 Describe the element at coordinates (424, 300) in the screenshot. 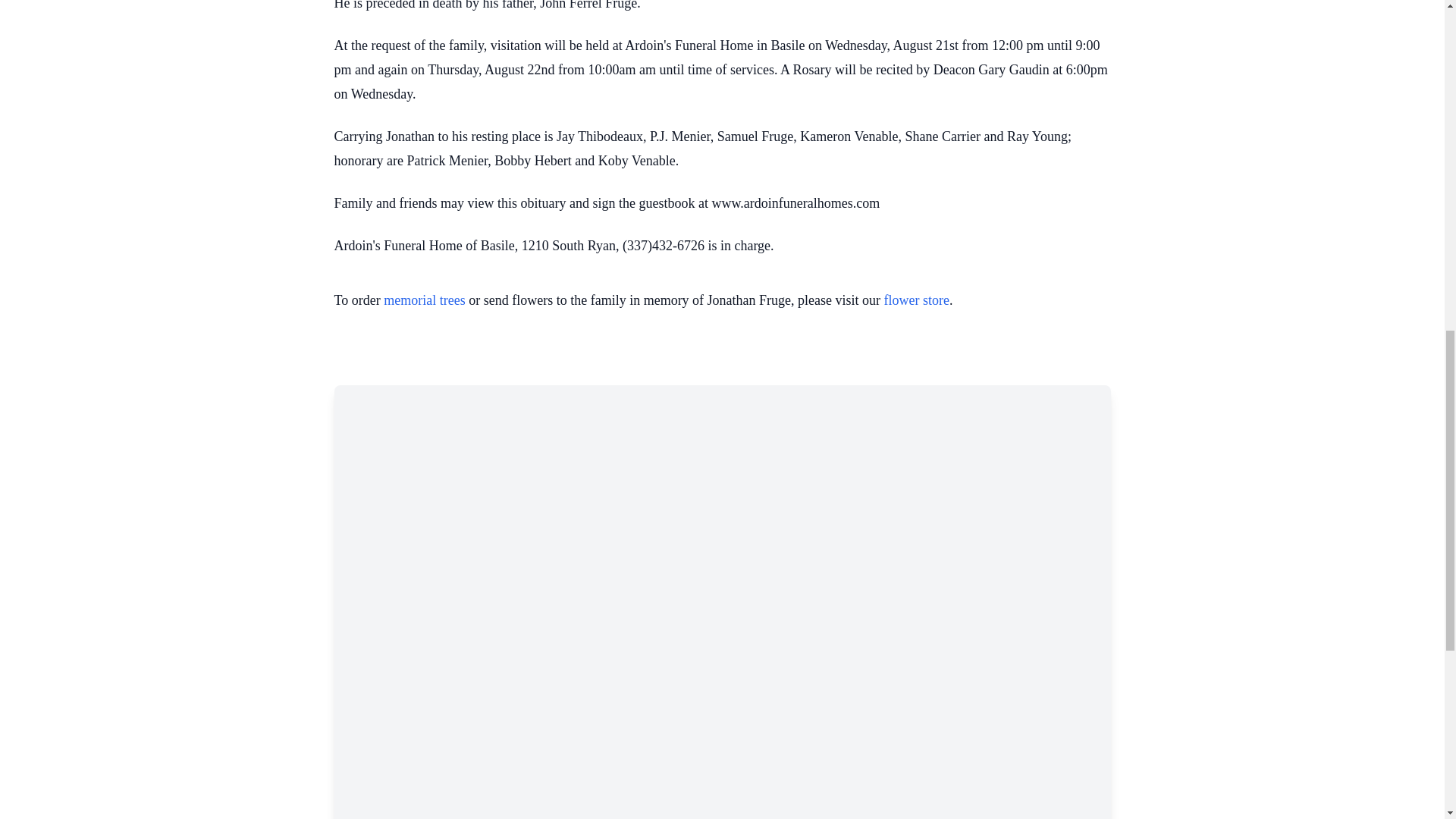

I see `memorial trees` at that location.